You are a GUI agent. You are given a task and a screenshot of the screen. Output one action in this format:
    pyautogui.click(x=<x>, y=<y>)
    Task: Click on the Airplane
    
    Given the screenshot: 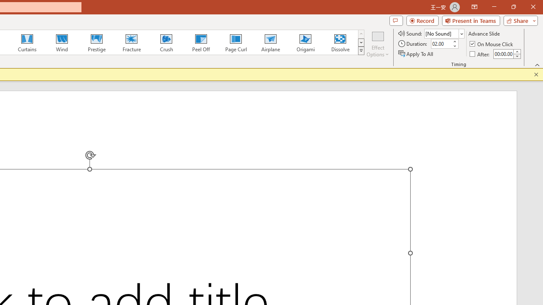 What is the action you would take?
    pyautogui.click(x=270, y=42)
    